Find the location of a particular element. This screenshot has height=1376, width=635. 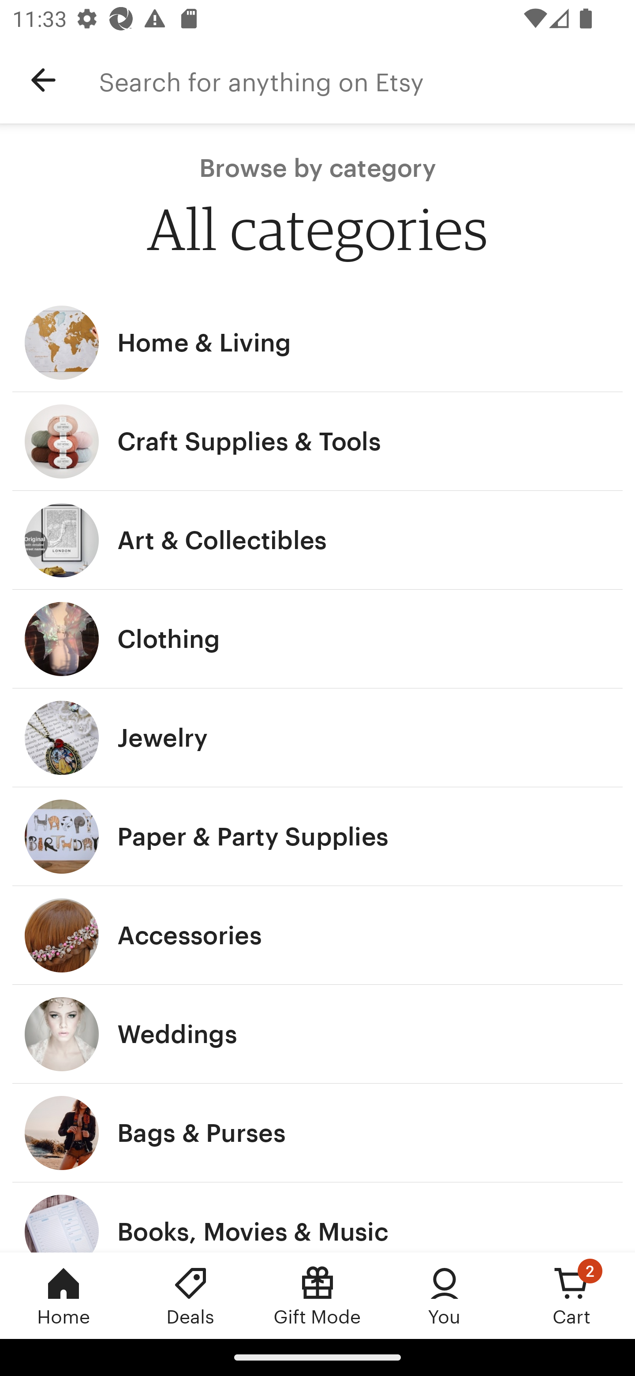

Gift Mode is located at coordinates (317, 1295).